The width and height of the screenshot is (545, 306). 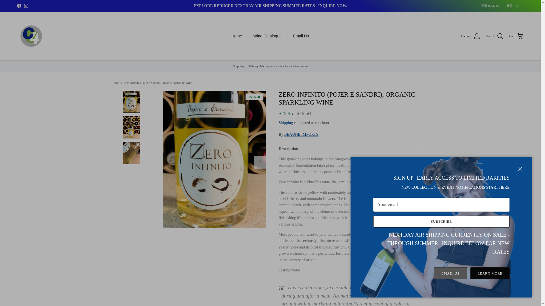 I want to click on Account, so click(x=470, y=36).